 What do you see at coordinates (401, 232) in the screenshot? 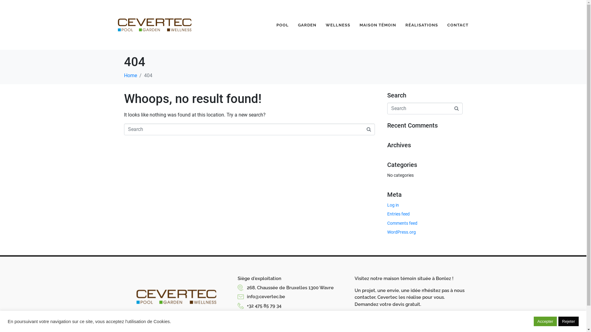
I see `WordPress.org` at bounding box center [401, 232].